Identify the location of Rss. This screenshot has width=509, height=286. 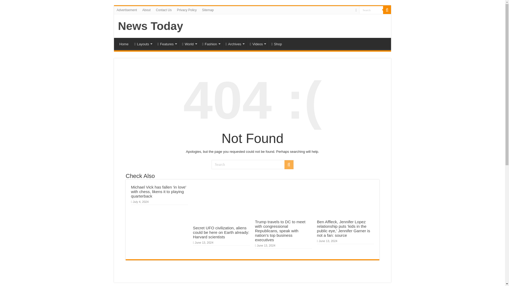
(356, 10).